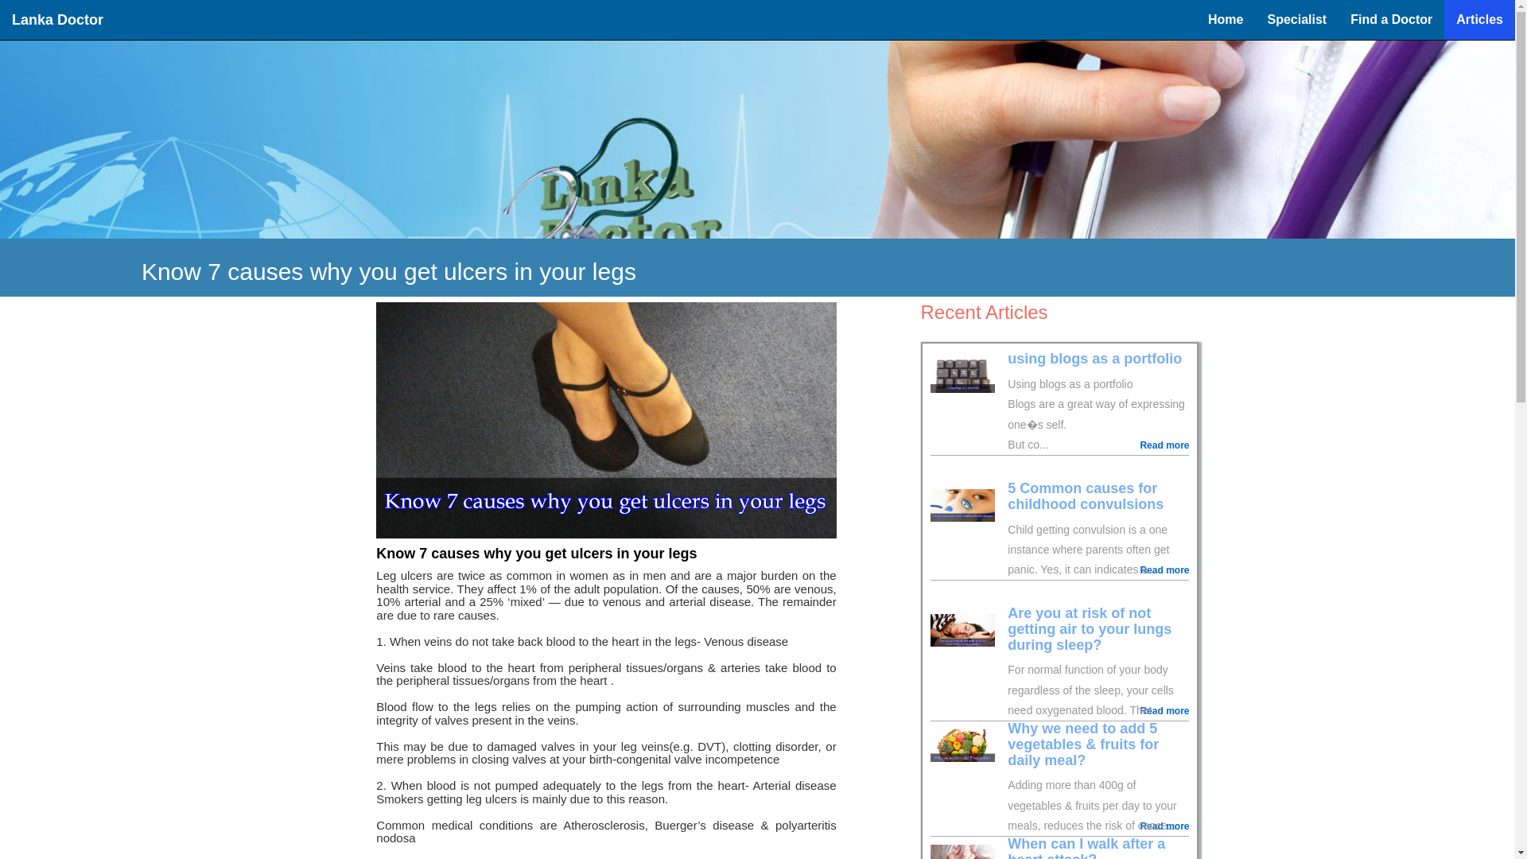 The width and height of the screenshot is (1527, 859). I want to click on Lanka Doctor, so click(57, 19).